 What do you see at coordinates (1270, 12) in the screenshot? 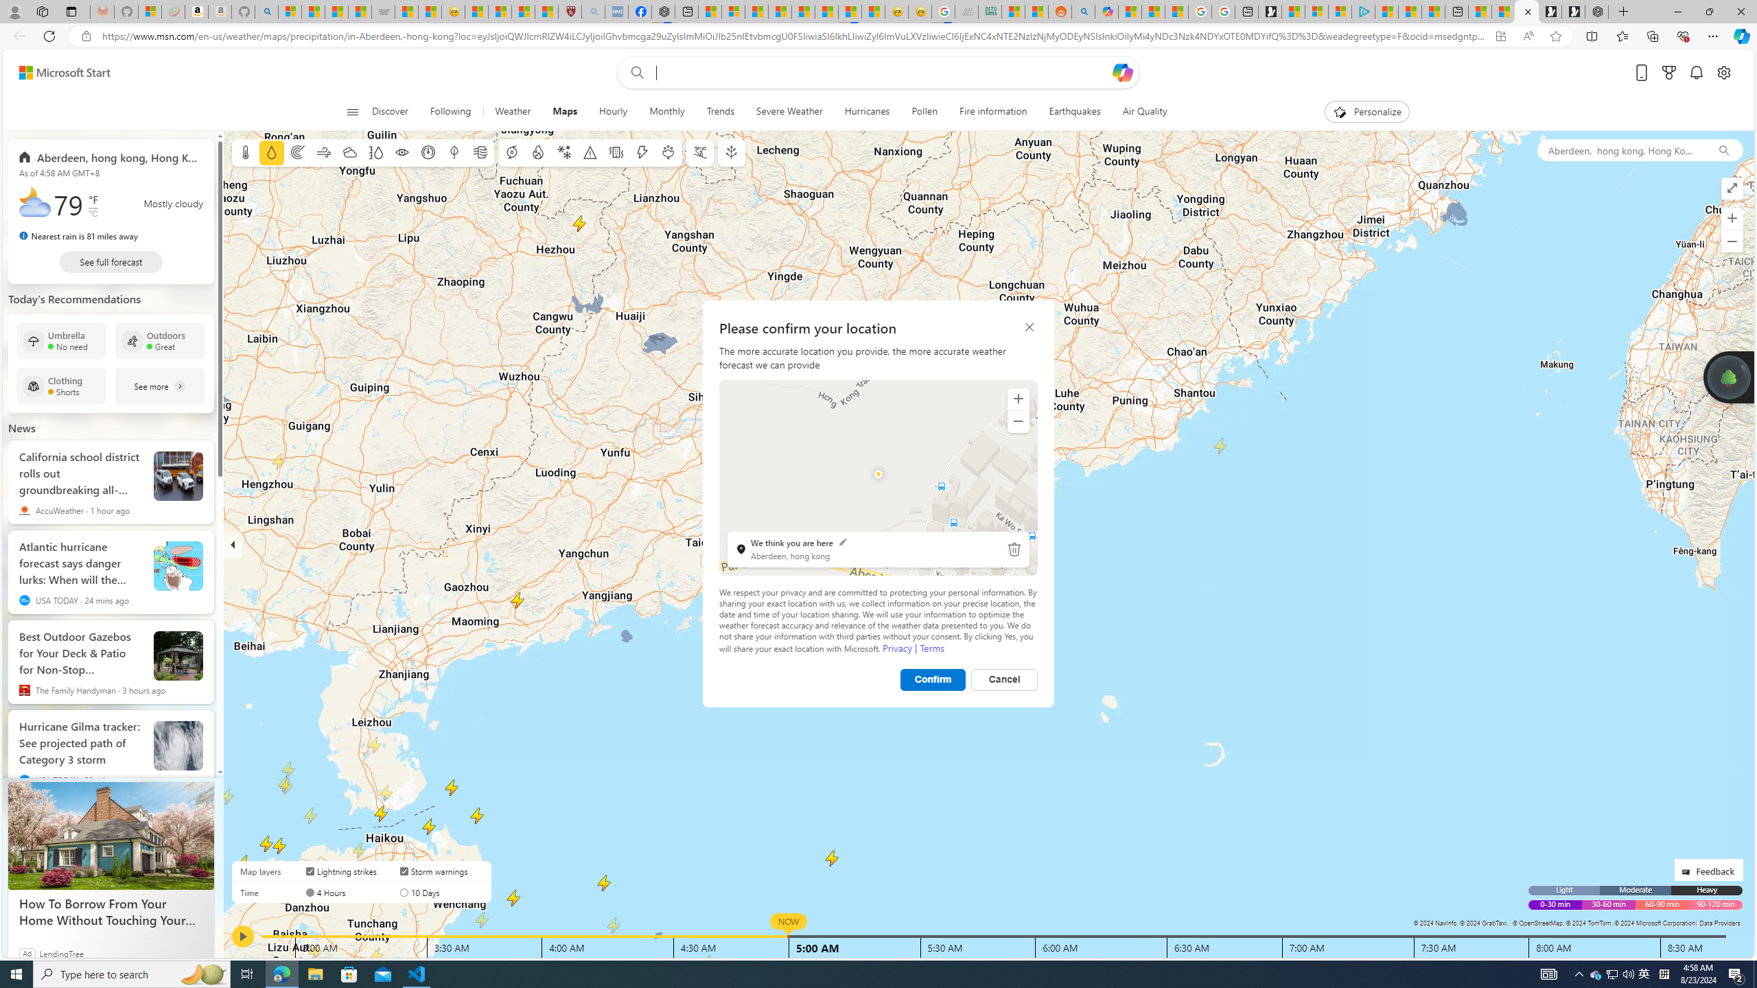
I see `Microsoft Start Gaming` at bounding box center [1270, 12].